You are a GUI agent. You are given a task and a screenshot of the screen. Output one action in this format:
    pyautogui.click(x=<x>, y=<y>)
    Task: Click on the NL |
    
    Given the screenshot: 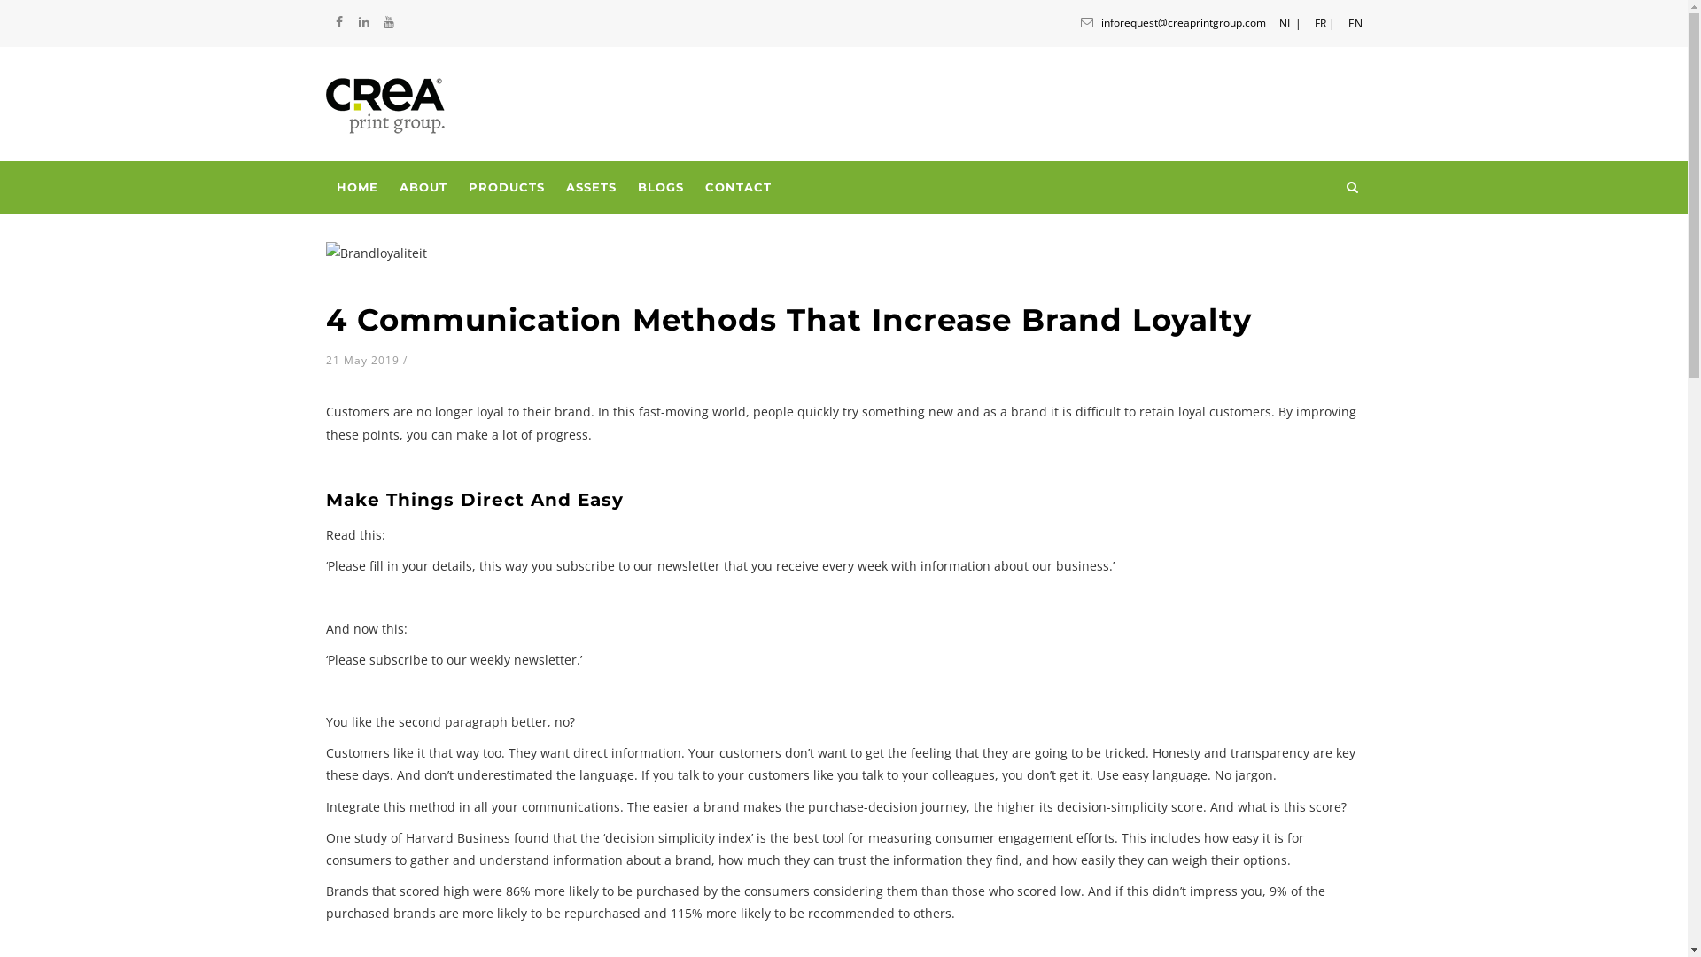 What is the action you would take?
    pyautogui.click(x=1290, y=20)
    